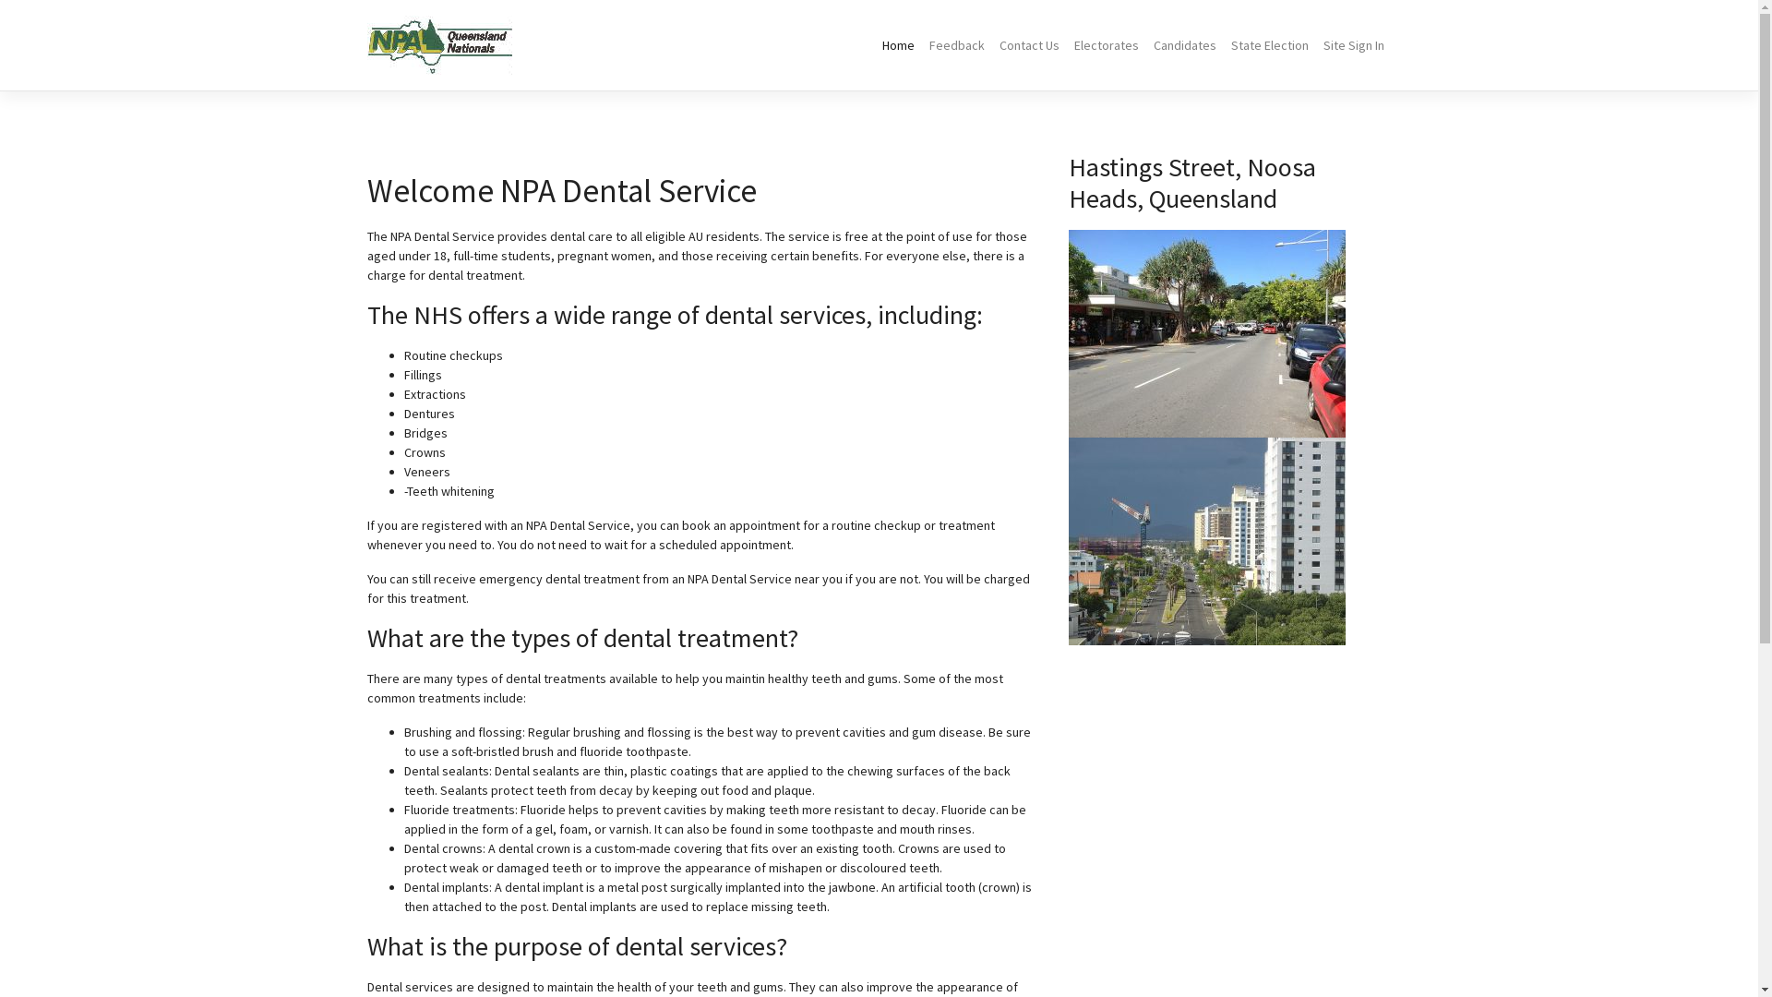 The height and width of the screenshot is (997, 1772). I want to click on Home, so click(898, 46).